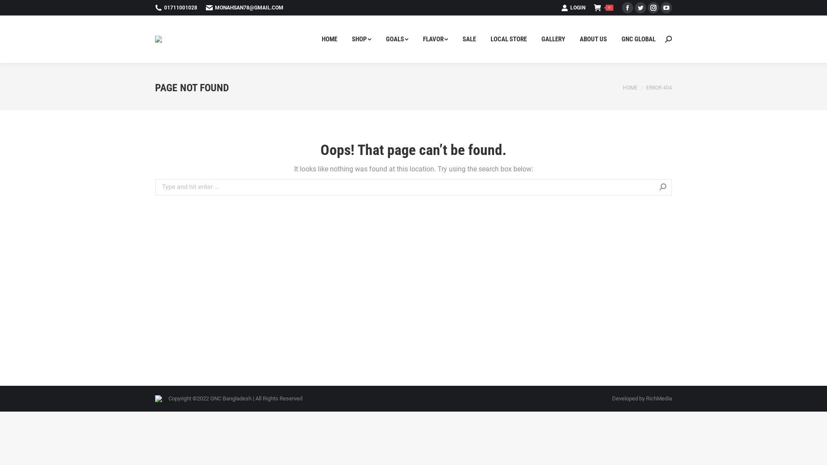 The width and height of the screenshot is (827, 465). Describe the element at coordinates (666, 8) in the screenshot. I see `YouTube page opens in new window` at that location.